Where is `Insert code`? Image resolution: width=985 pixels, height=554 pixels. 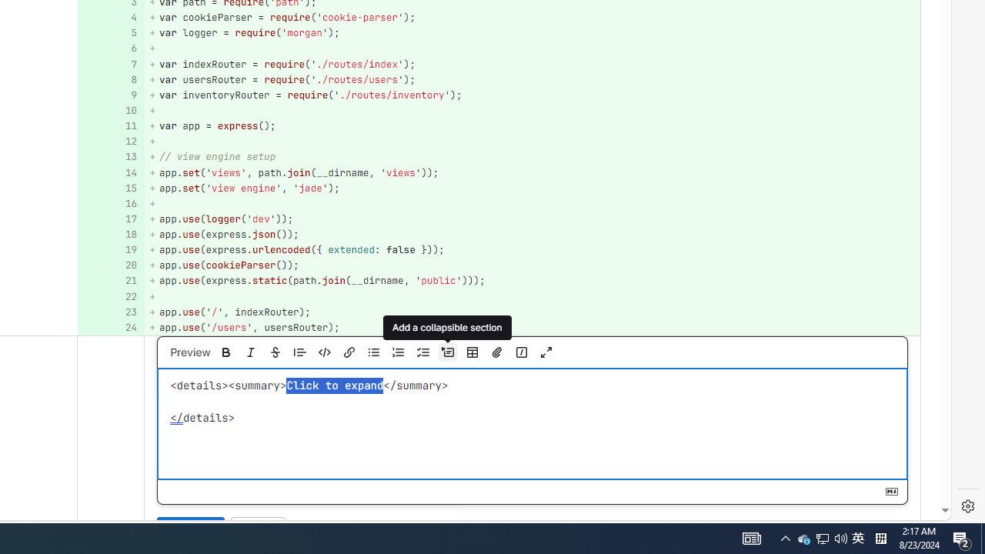
Insert code is located at coordinates (324, 352).